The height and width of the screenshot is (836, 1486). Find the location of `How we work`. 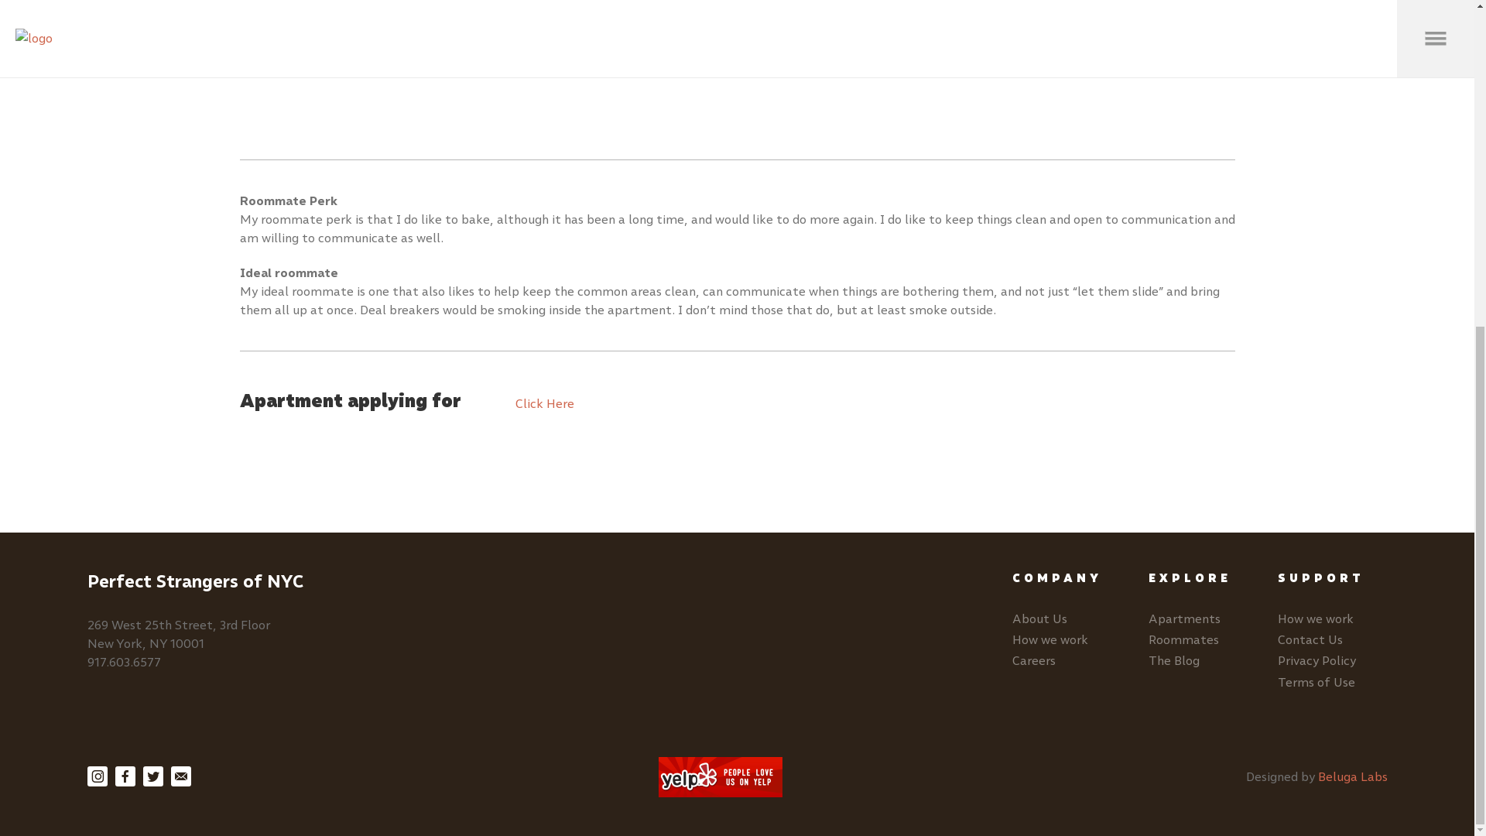

How we work is located at coordinates (1049, 639).